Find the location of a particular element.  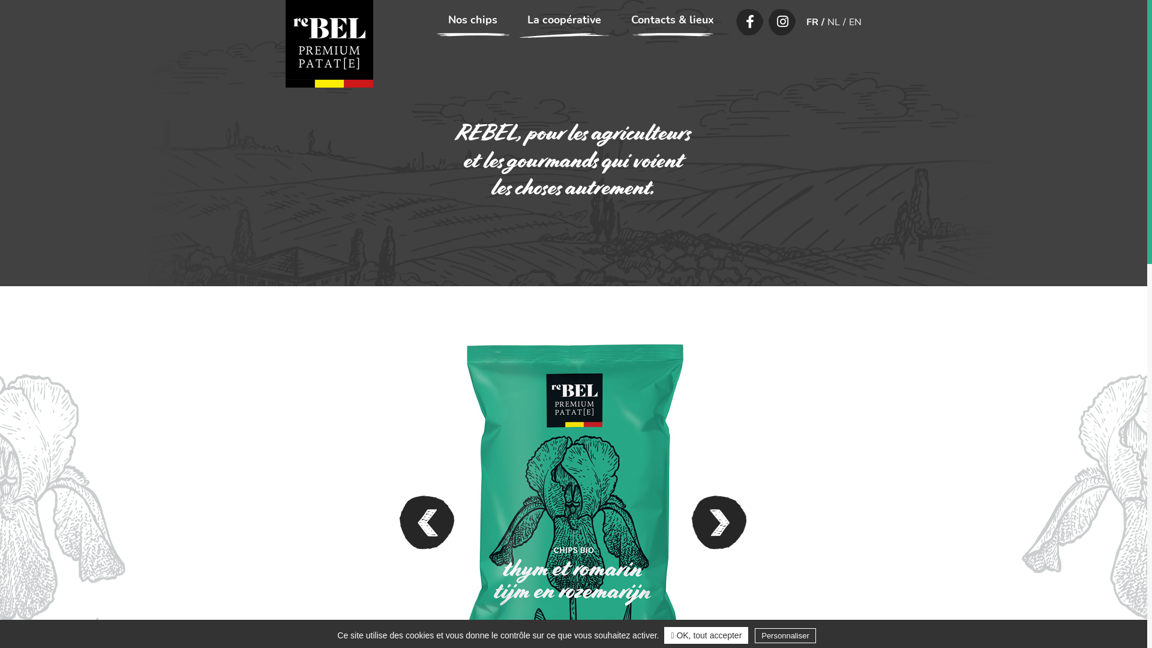

Personnaliser is located at coordinates (785, 636).